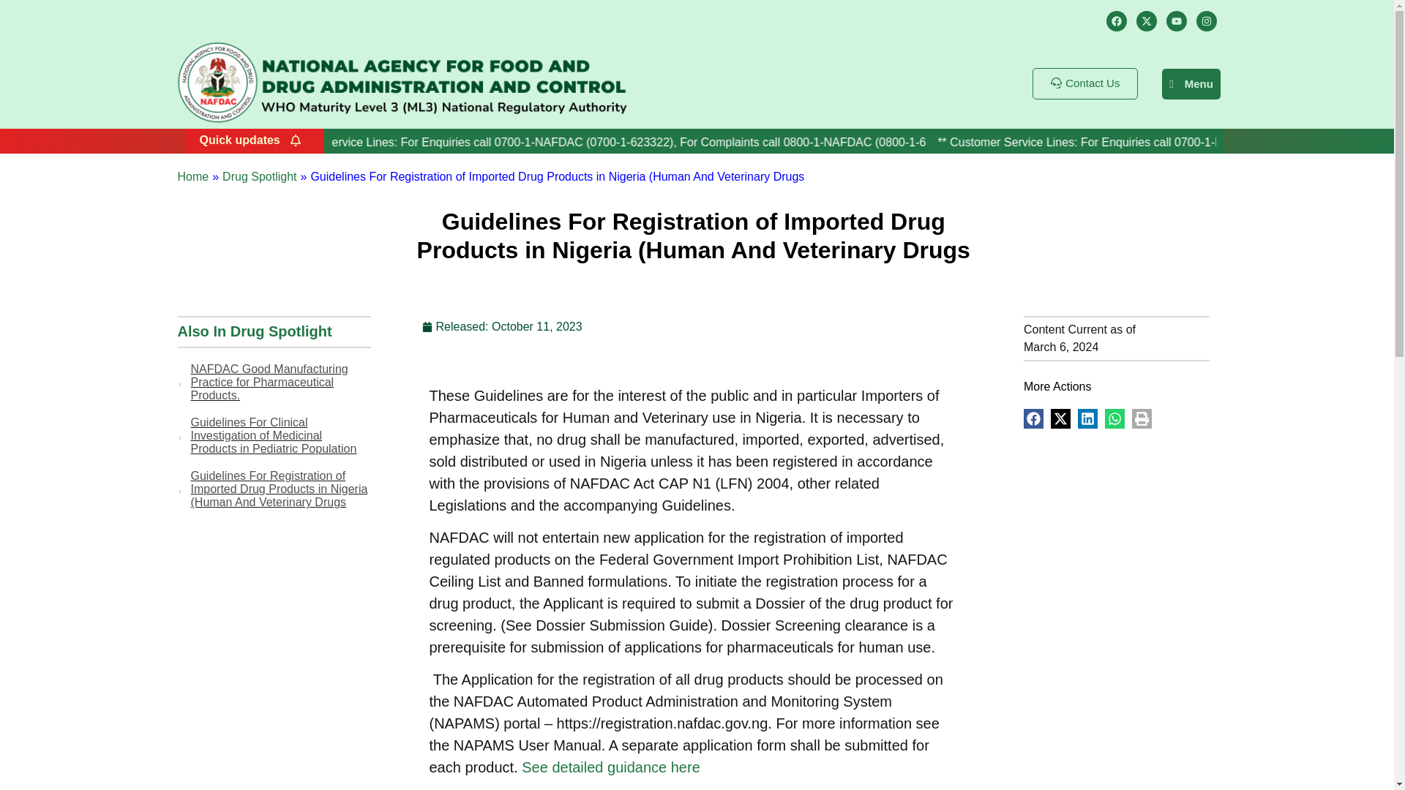 This screenshot has height=790, width=1405. I want to click on Menu, so click(1191, 83).